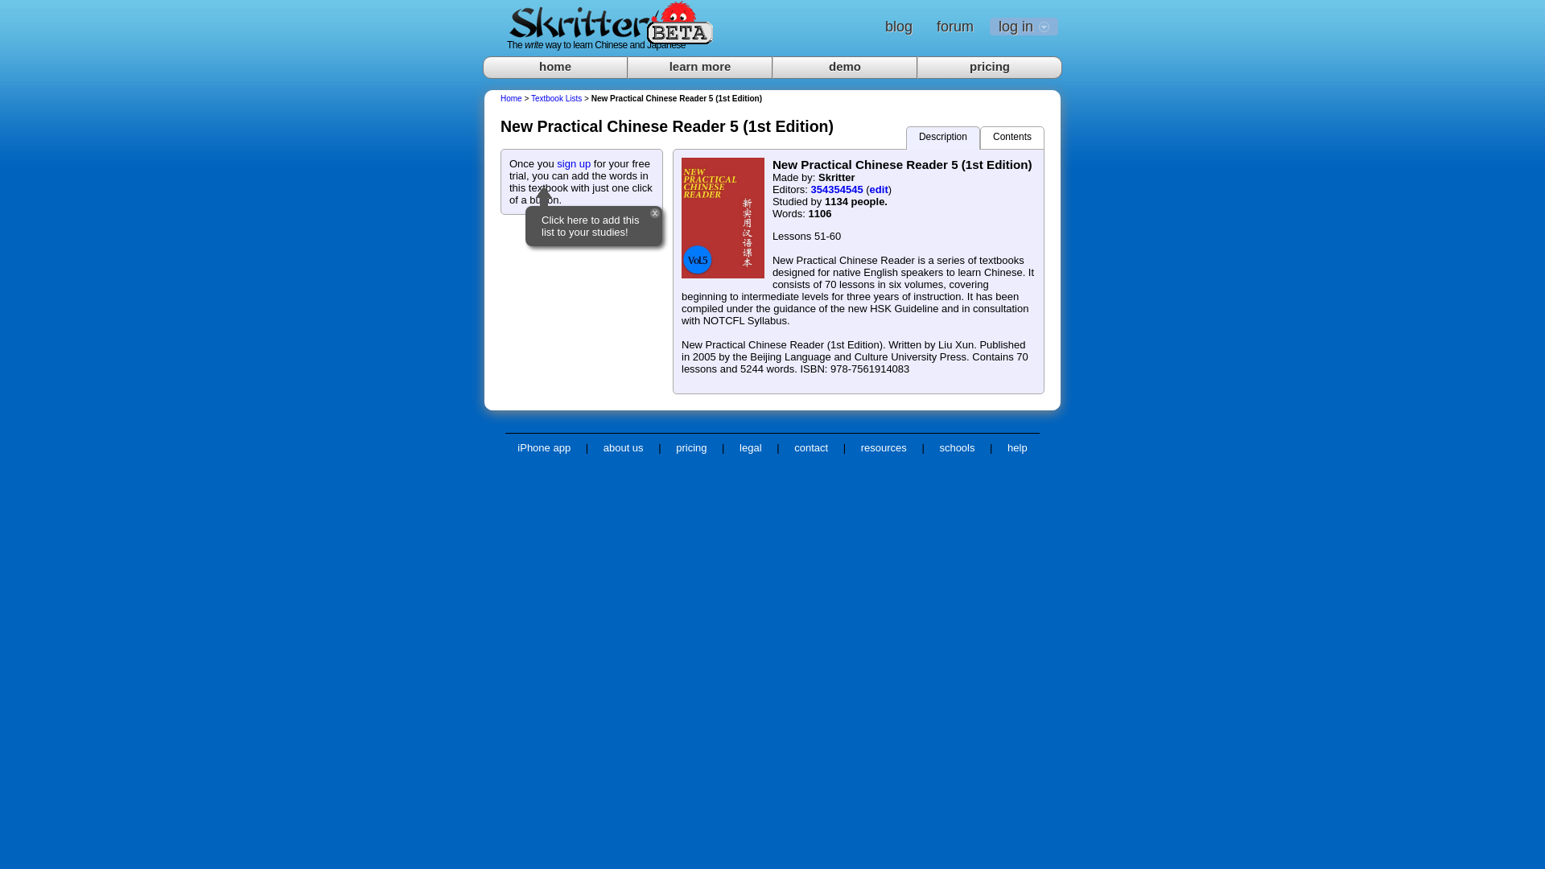 This screenshot has height=869, width=1545. Describe the element at coordinates (899, 26) in the screenshot. I see `blog` at that location.